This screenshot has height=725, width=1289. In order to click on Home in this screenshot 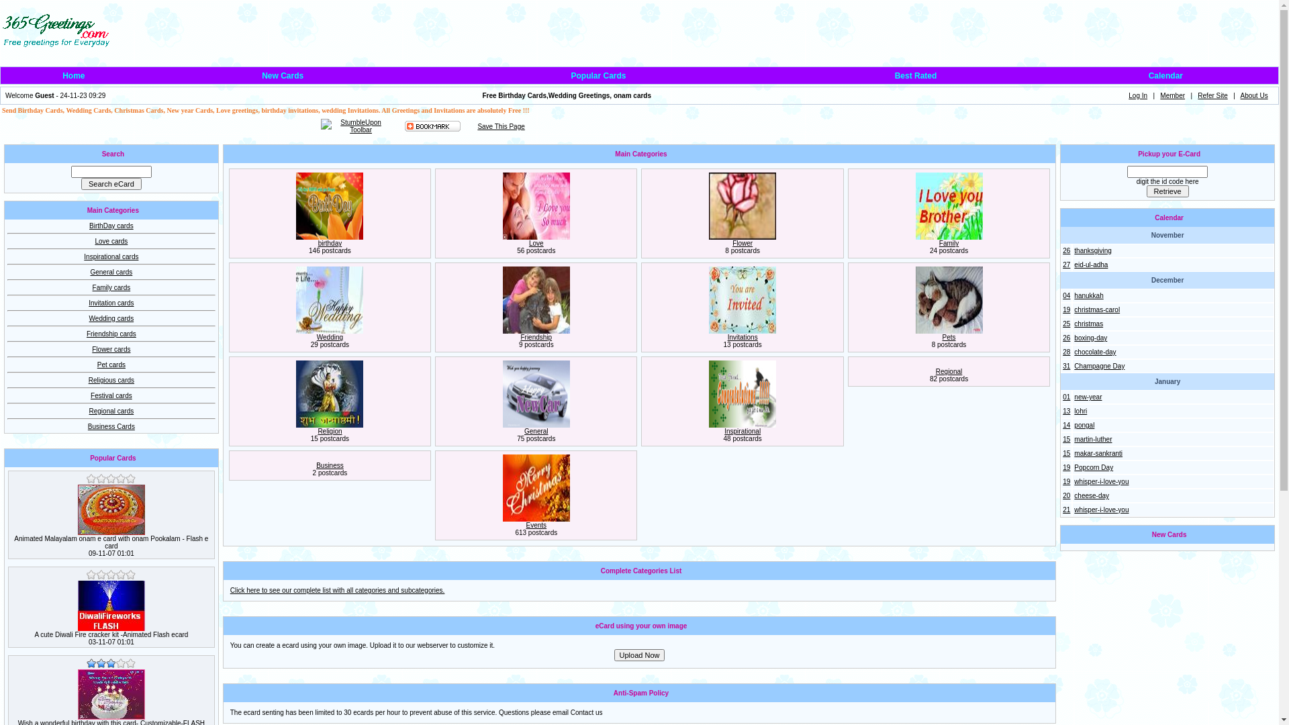, I will do `click(74, 76)`.